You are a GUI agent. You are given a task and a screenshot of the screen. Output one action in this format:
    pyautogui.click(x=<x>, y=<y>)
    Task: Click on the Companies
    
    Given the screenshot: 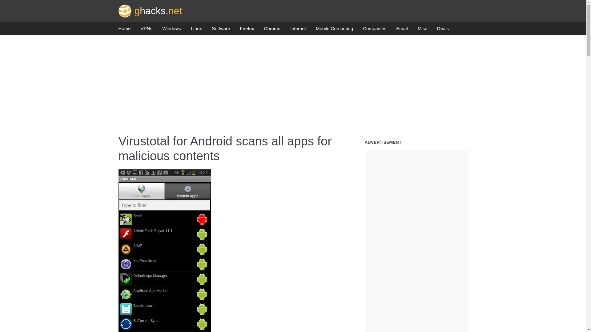 What is the action you would take?
    pyautogui.click(x=374, y=30)
    